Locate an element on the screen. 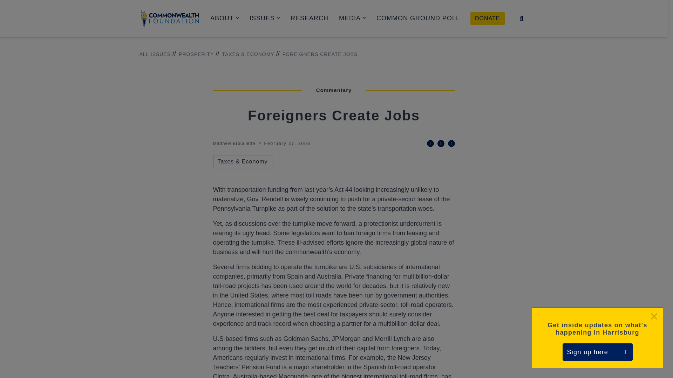 Image resolution: width=673 pixels, height=378 pixels. ABOUT is located at coordinates (224, 18).